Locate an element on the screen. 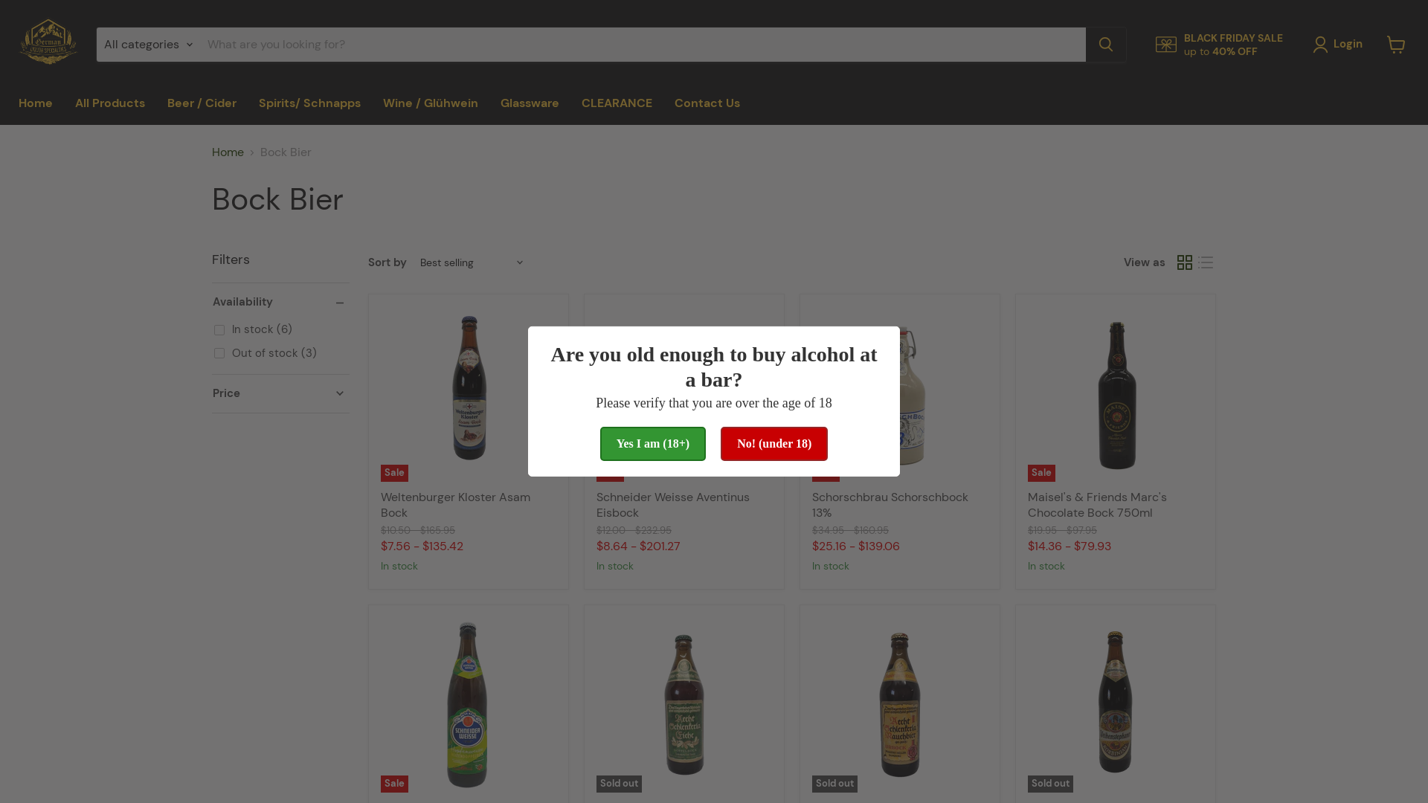 The width and height of the screenshot is (1428, 803). Price is located at coordinates (281, 394).